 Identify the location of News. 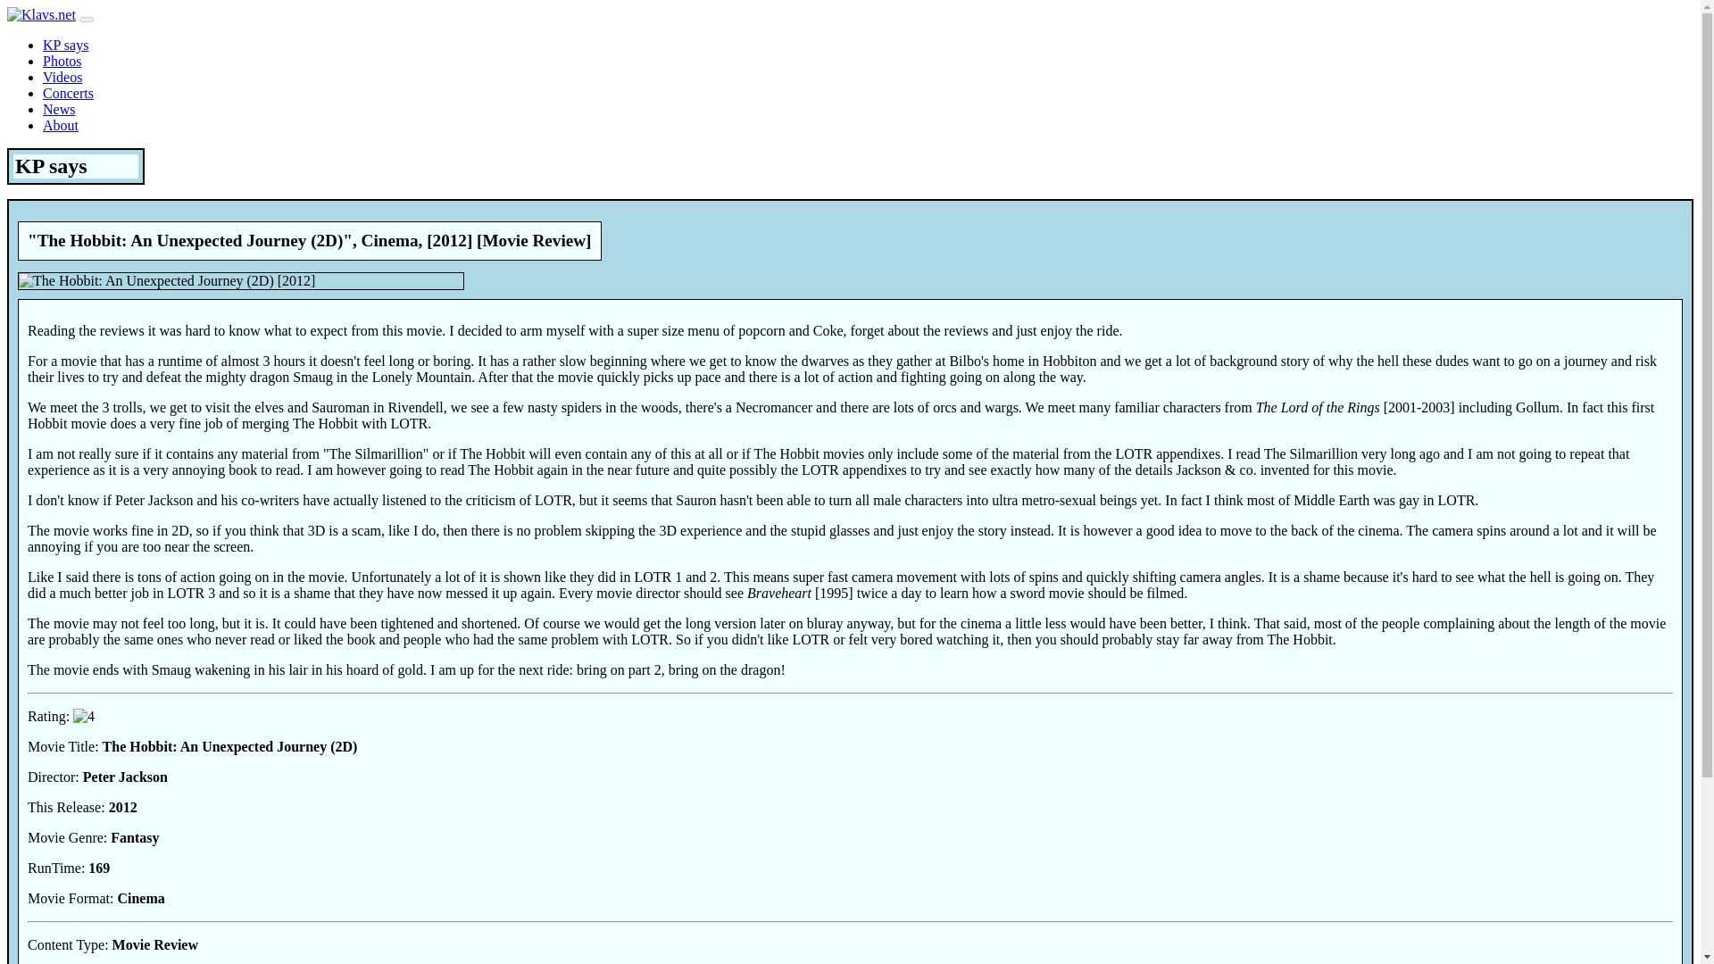
(59, 109).